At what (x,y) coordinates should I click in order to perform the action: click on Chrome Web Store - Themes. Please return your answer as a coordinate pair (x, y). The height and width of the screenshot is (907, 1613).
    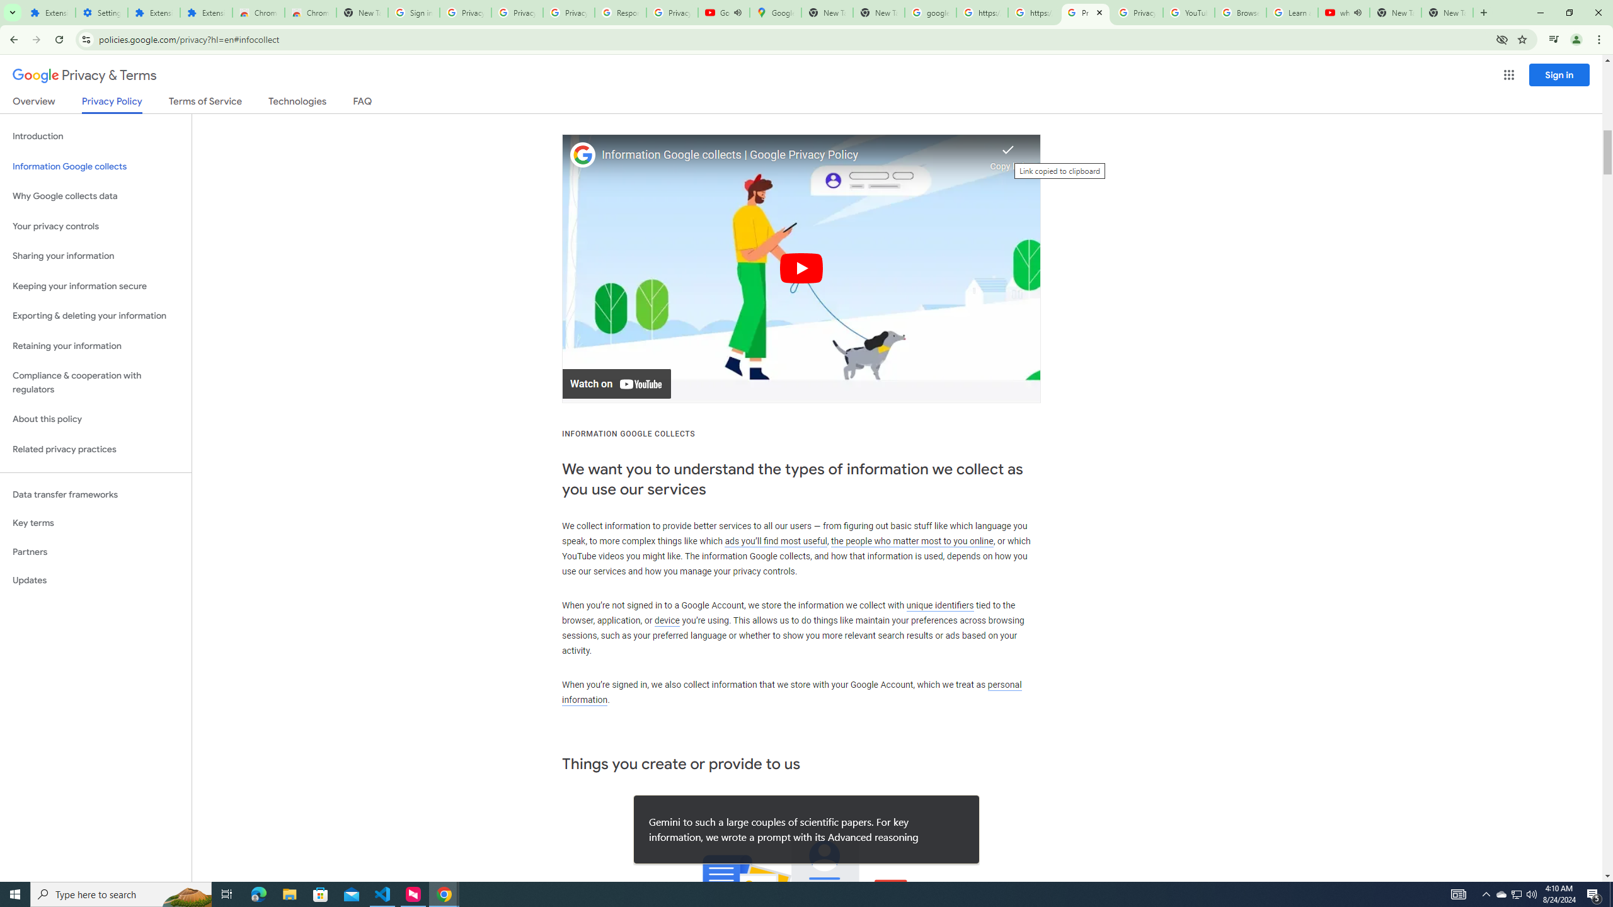
    Looking at the image, I should click on (310, 13).